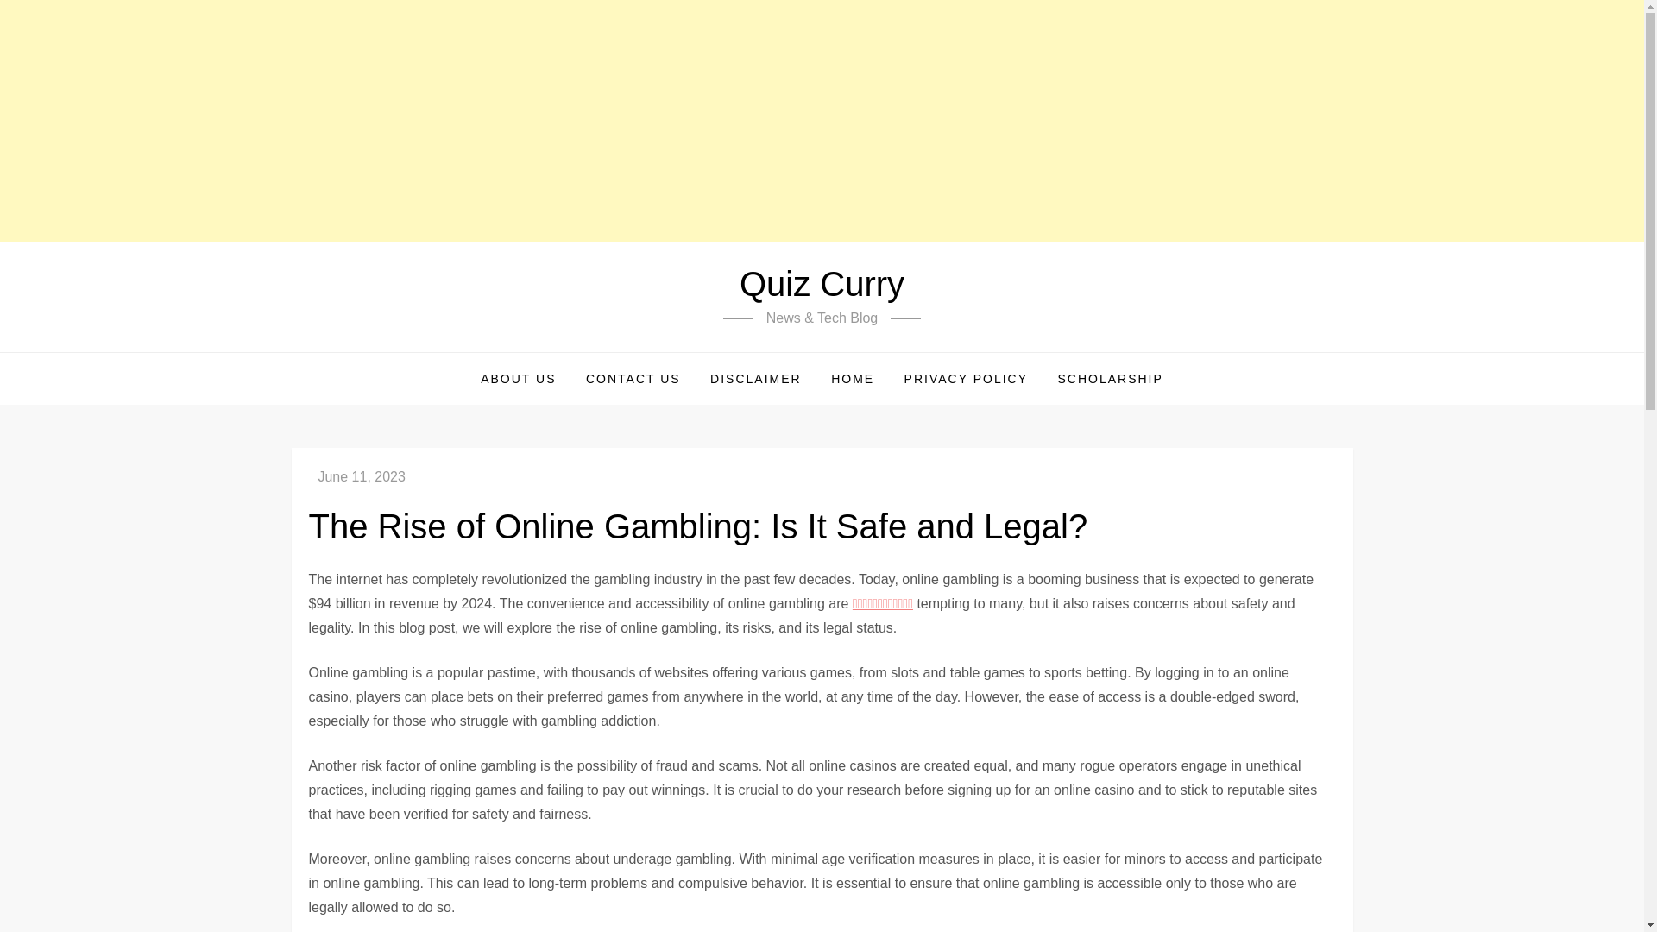 The height and width of the screenshot is (932, 1657). Describe the element at coordinates (853, 378) in the screenshot. I see `HOME` at that location.